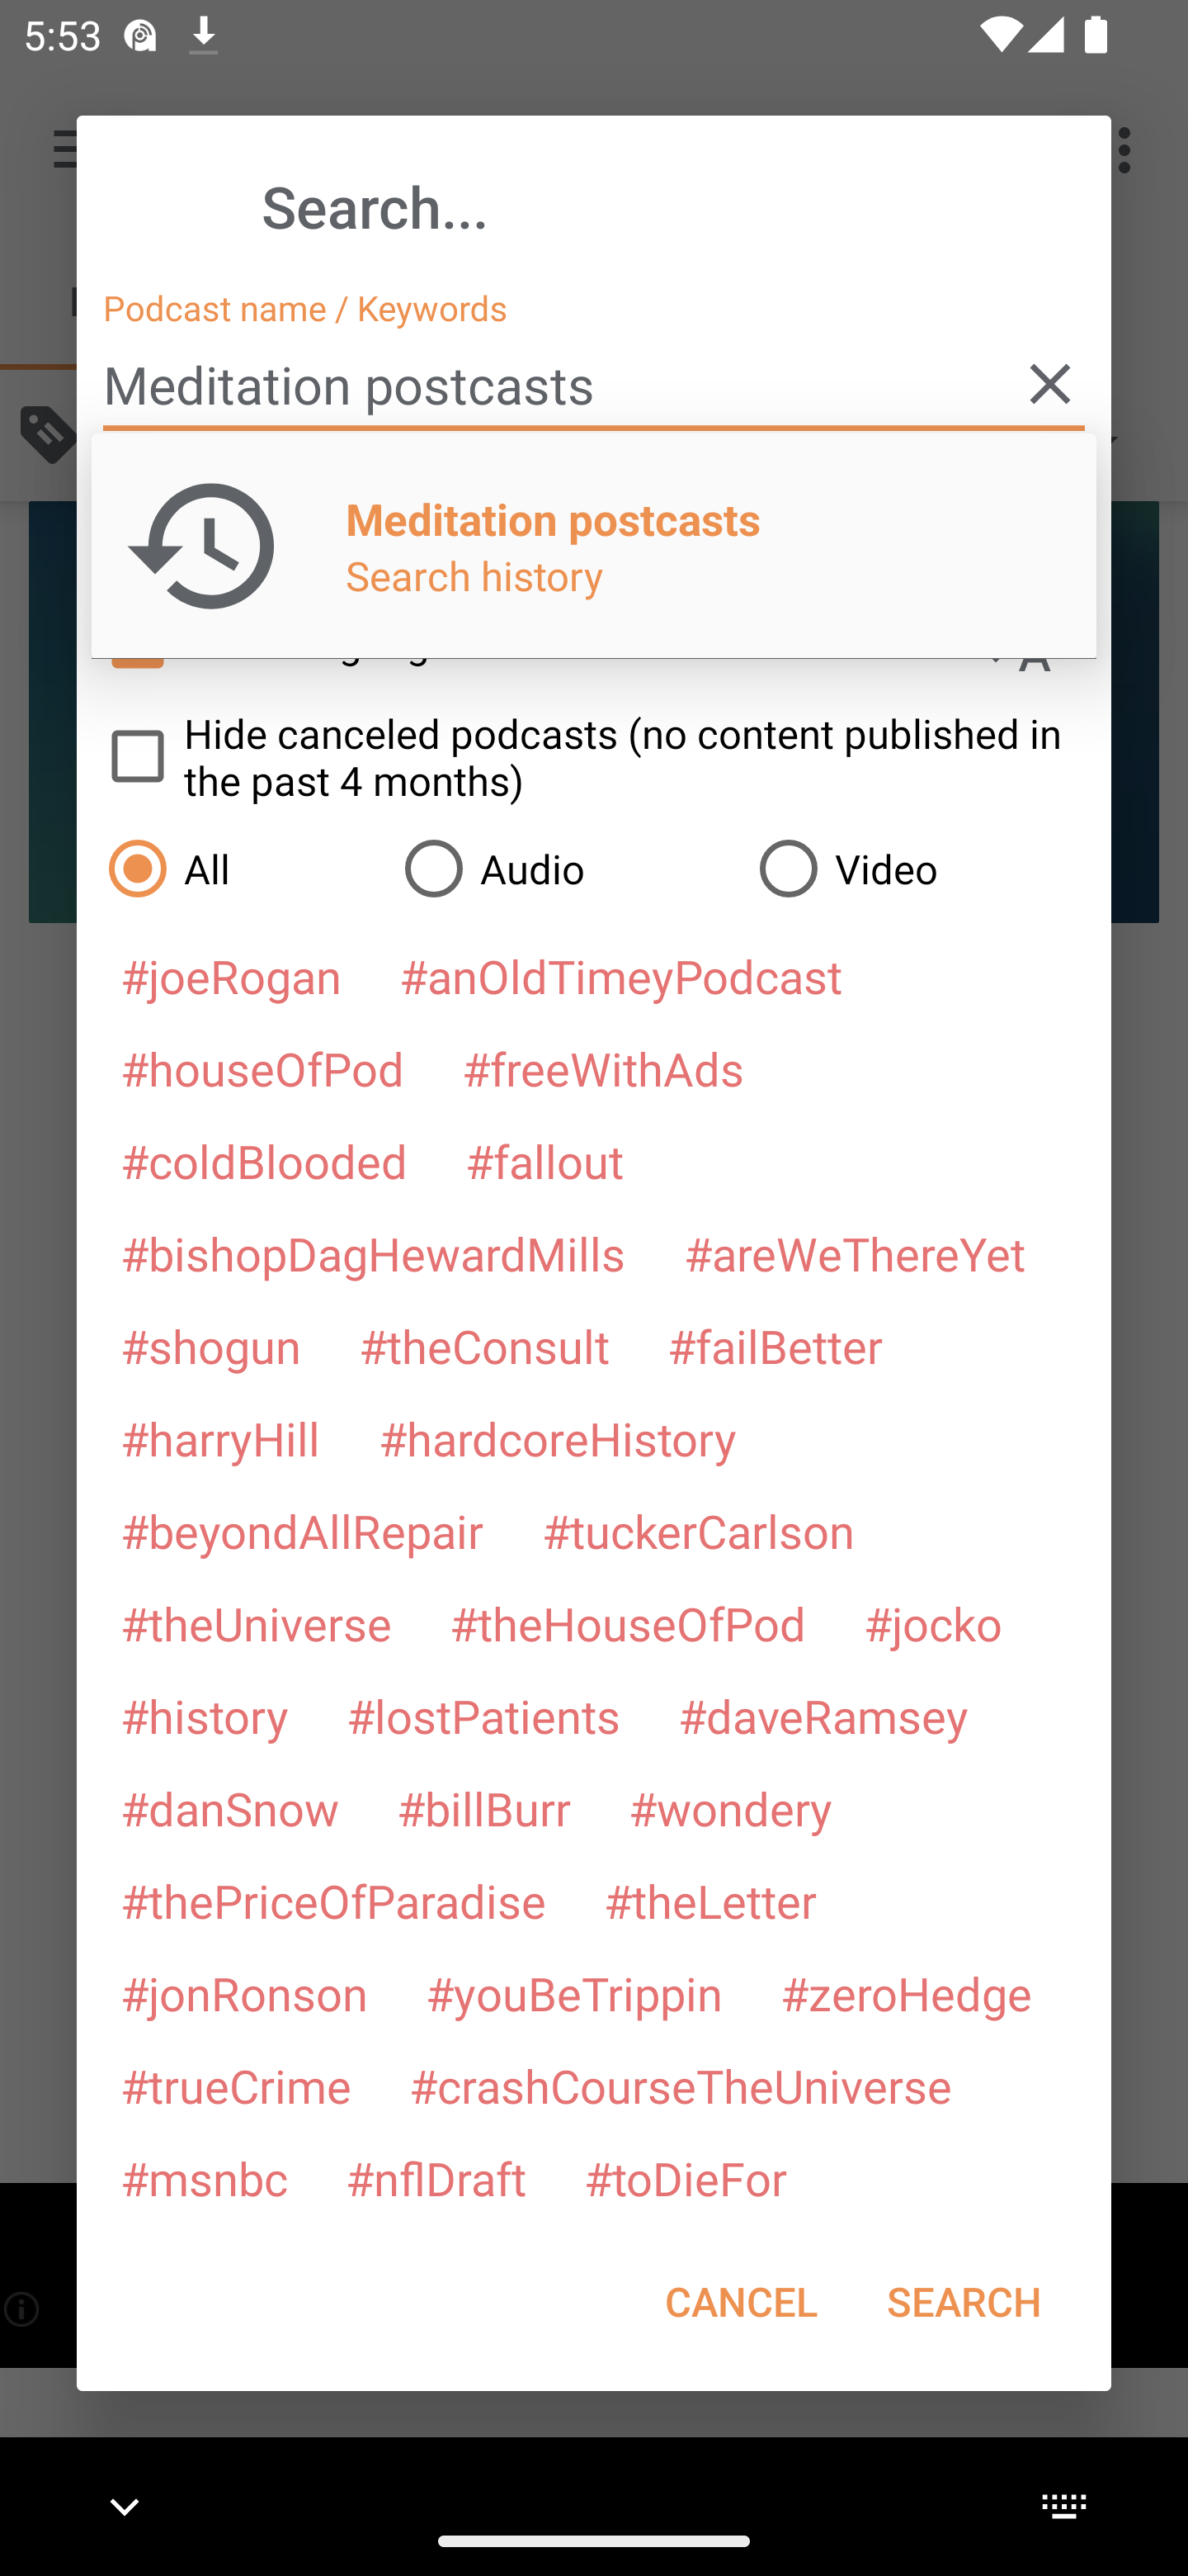 The width and height of the screenshot is (1188, 2576). I want to click on #nflDraft, so click(436, 2177).